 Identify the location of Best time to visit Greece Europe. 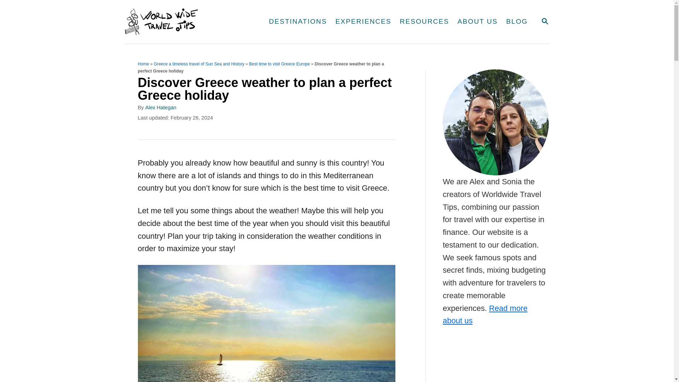
(279, 64).